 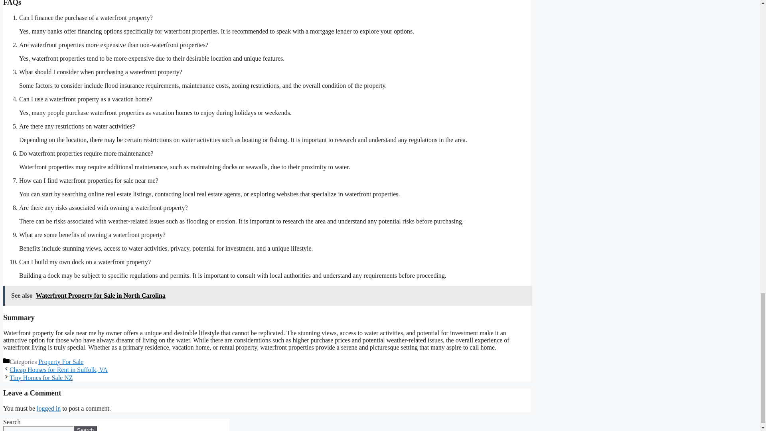 I want to click on Property For Sale, so click(x=61, y=362).